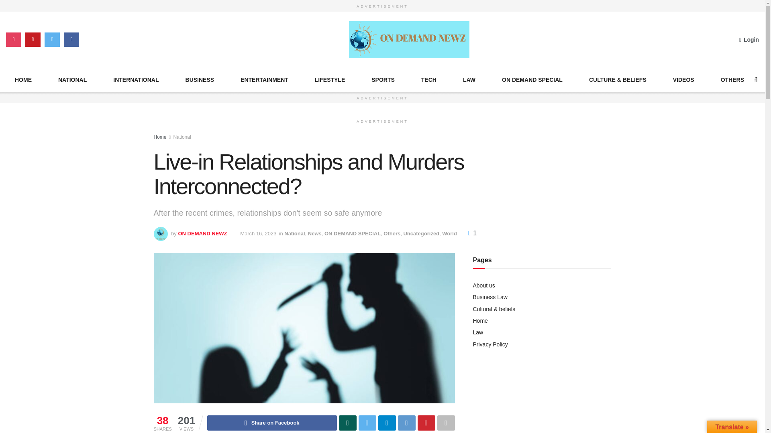  What do you see at coordinates (23, 79) in the screenshot?
I see `HOME` at bounding box center [23, 79].